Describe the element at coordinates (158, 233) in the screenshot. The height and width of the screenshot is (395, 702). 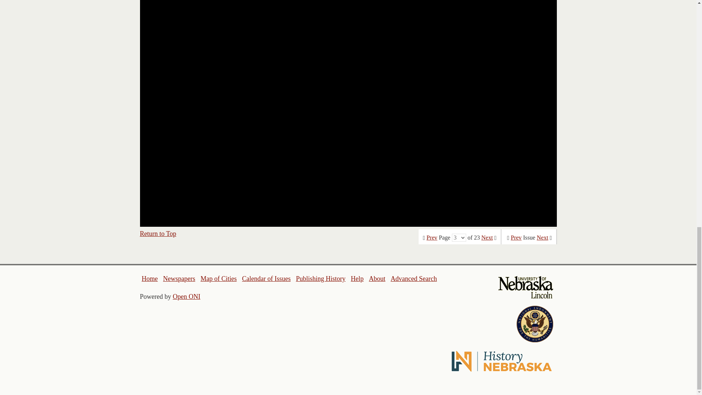
I see `Return to Top` at that location.